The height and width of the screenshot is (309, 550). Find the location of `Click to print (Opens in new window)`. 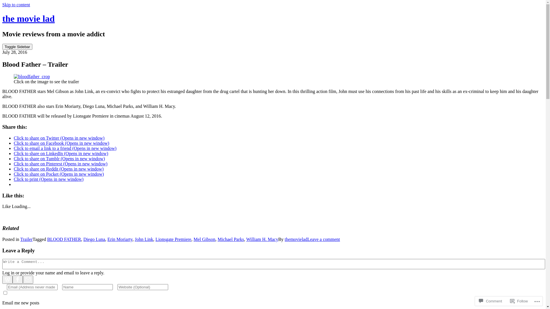

Click to print (Opens in new window) is located at coordinates (49, 179).